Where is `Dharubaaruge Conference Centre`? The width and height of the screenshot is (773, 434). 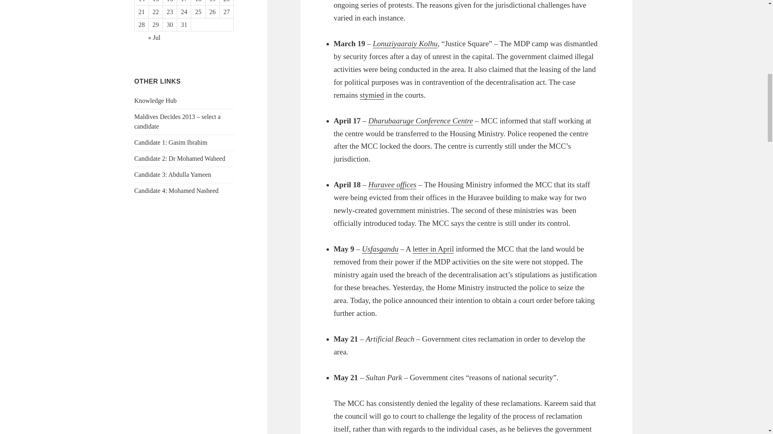 Dharubaaruge Conference Centre is located at coordinates (421, 121).